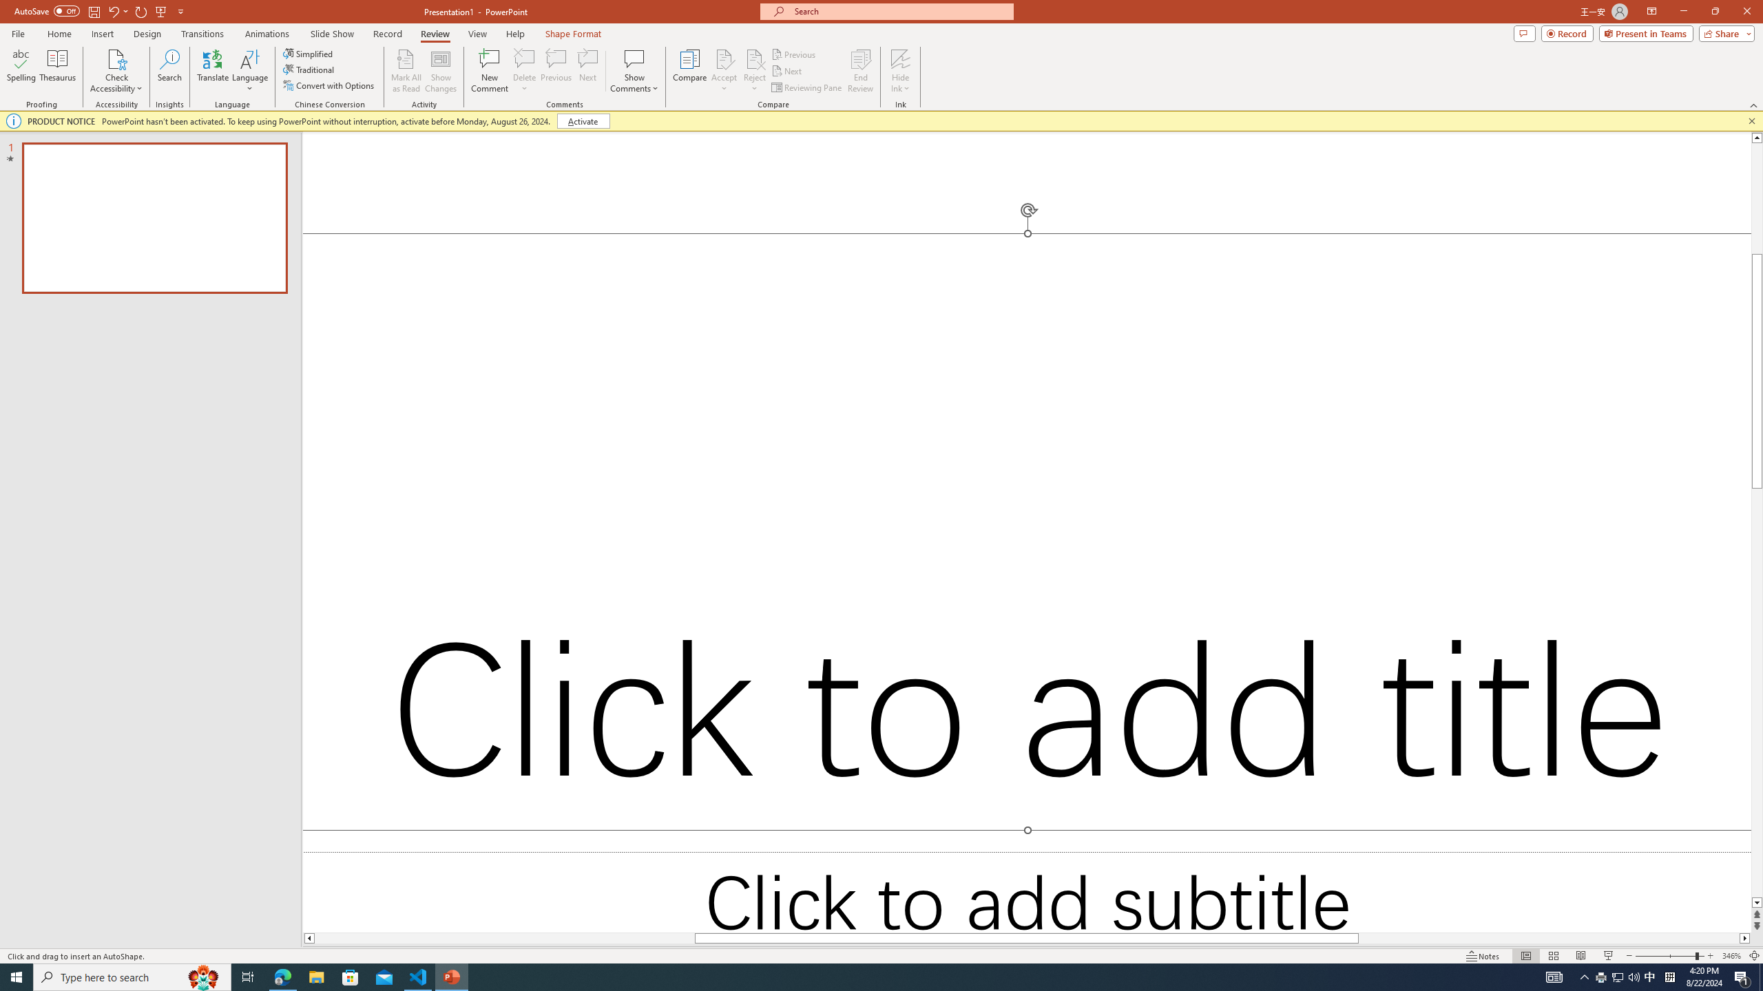  I want to click on Next, so click(786, 72).